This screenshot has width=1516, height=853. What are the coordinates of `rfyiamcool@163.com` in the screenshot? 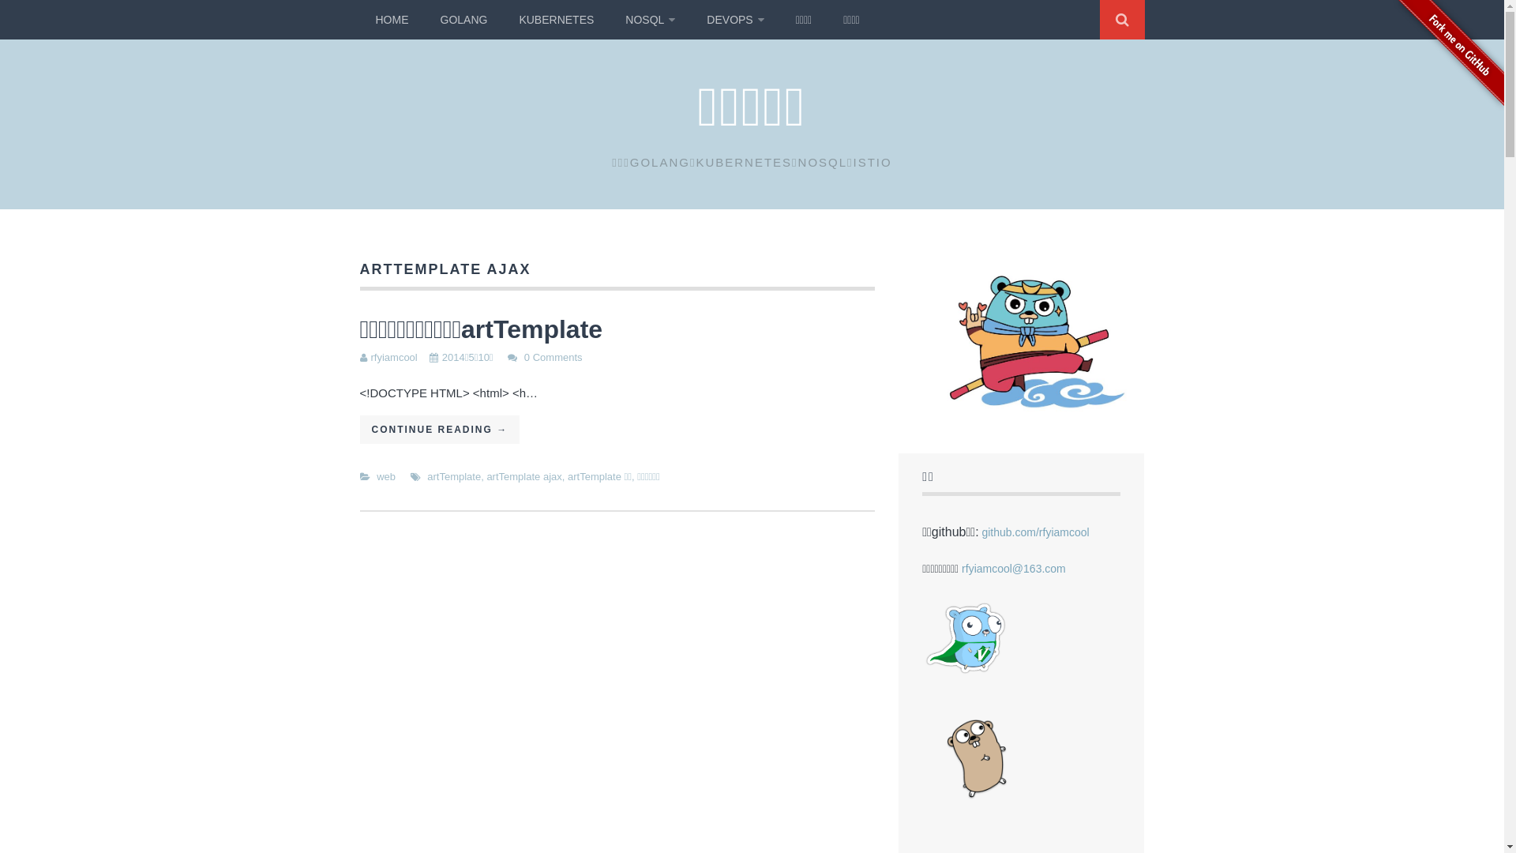 It's located at (1014, 569).